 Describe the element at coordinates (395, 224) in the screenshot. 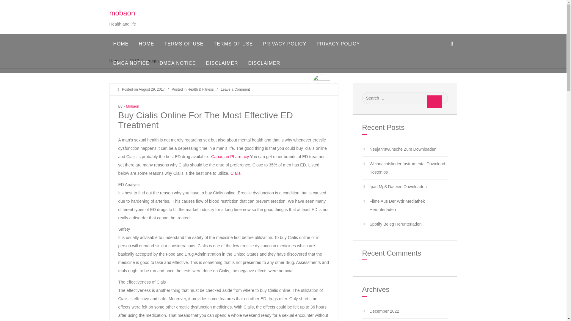

I see `Spotify Beleg Herunterladen` at that location.